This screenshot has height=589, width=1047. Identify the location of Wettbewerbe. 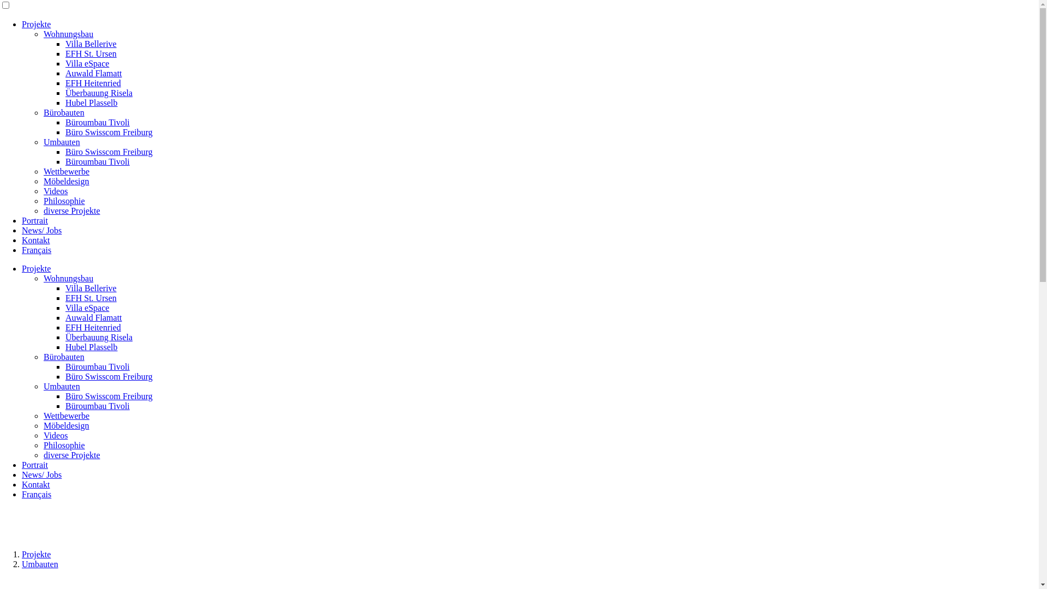
(67, 416).